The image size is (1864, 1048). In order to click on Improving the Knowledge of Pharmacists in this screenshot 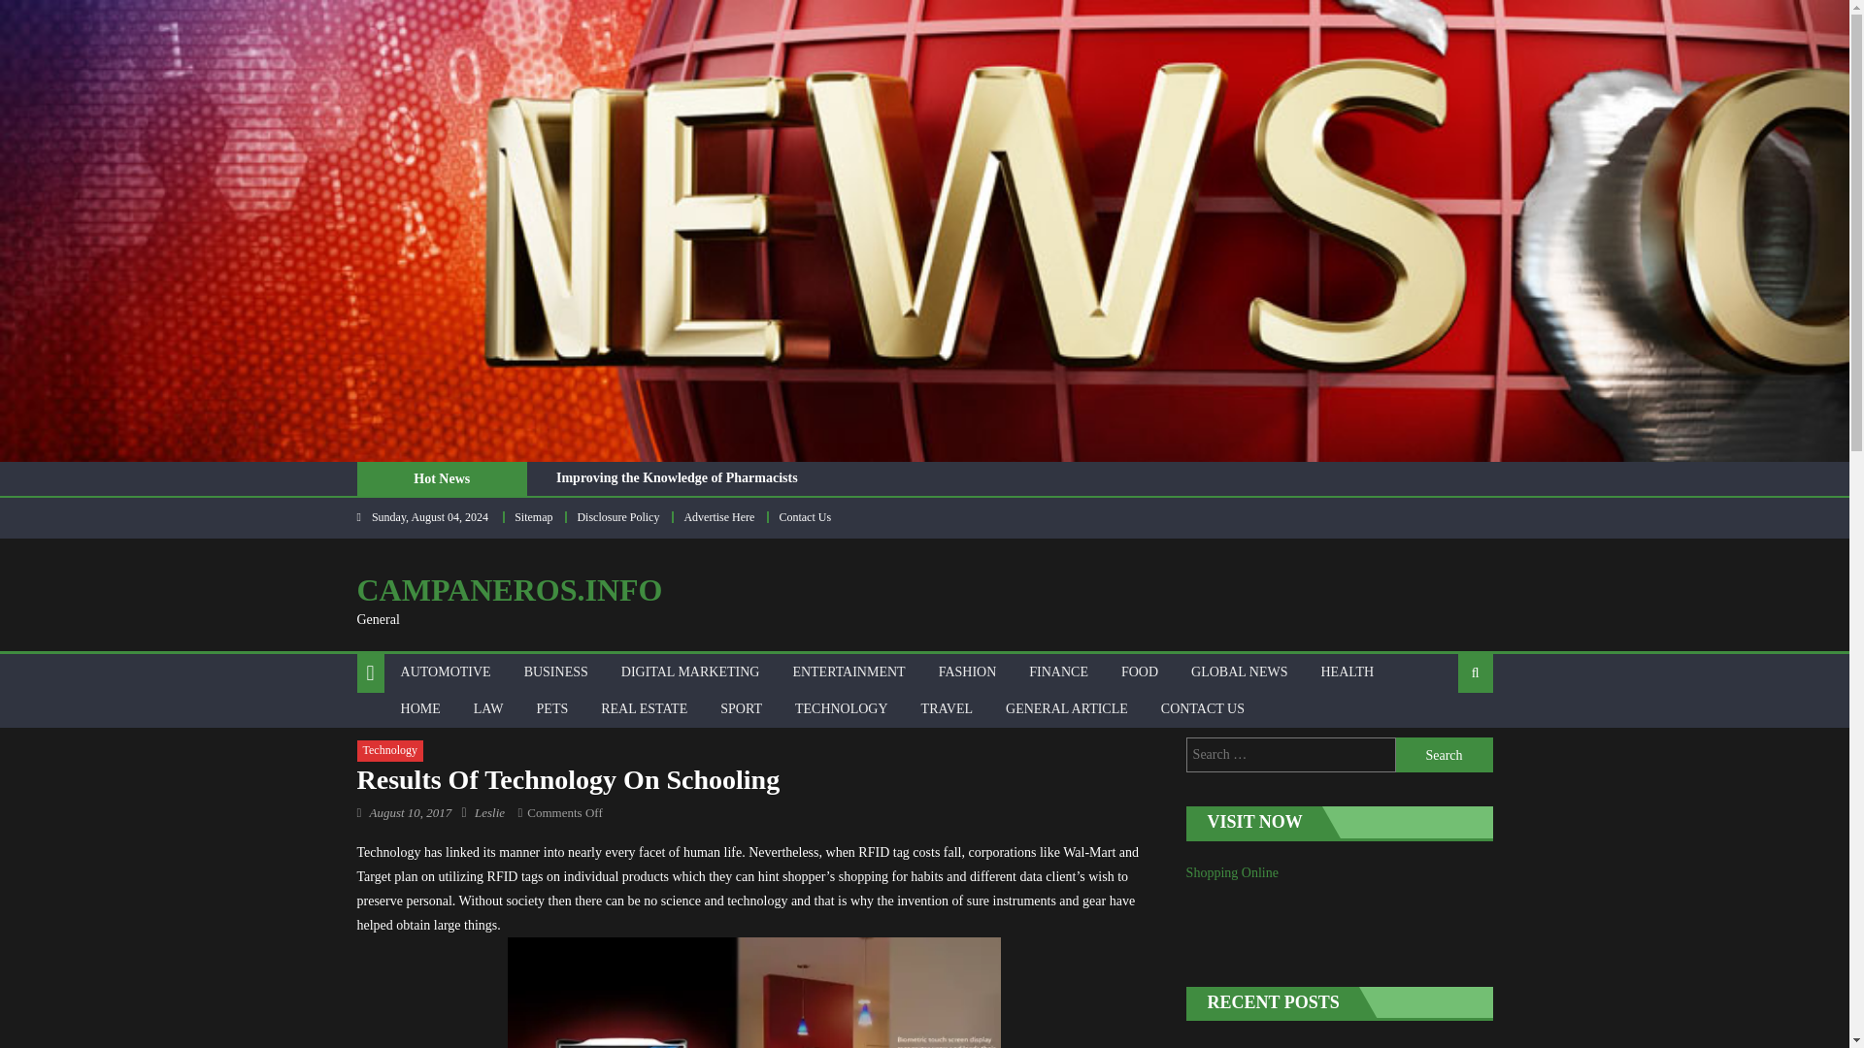, I will do `click(676, 477)`.